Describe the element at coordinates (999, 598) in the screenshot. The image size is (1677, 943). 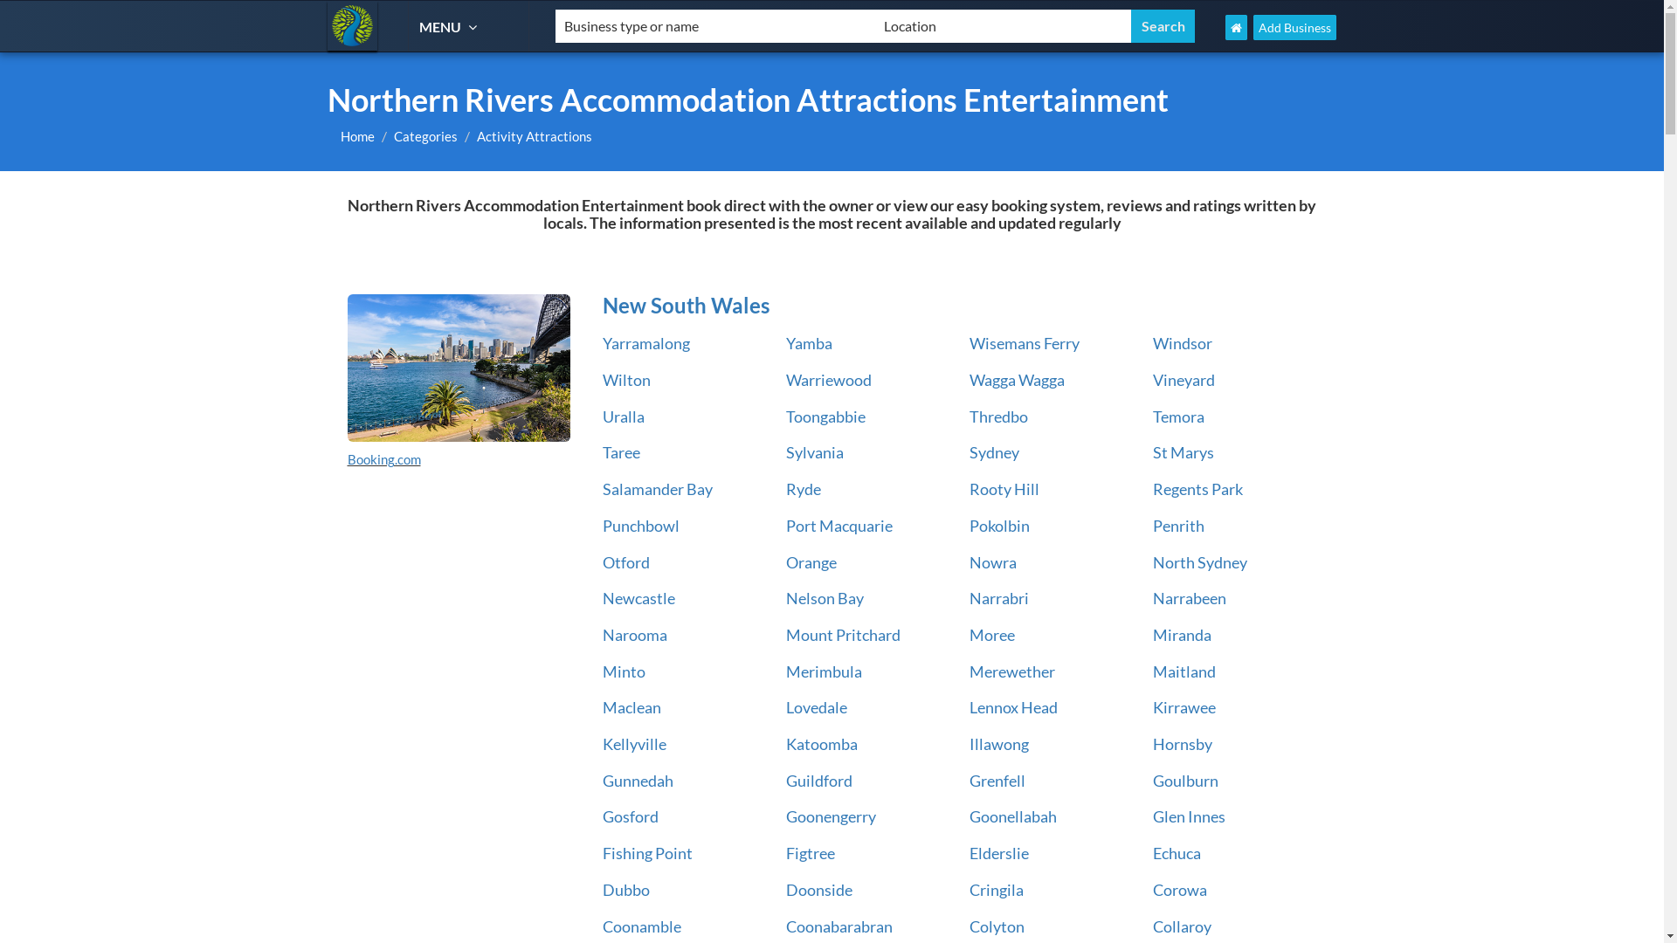
I see `Narrabri` at that location.